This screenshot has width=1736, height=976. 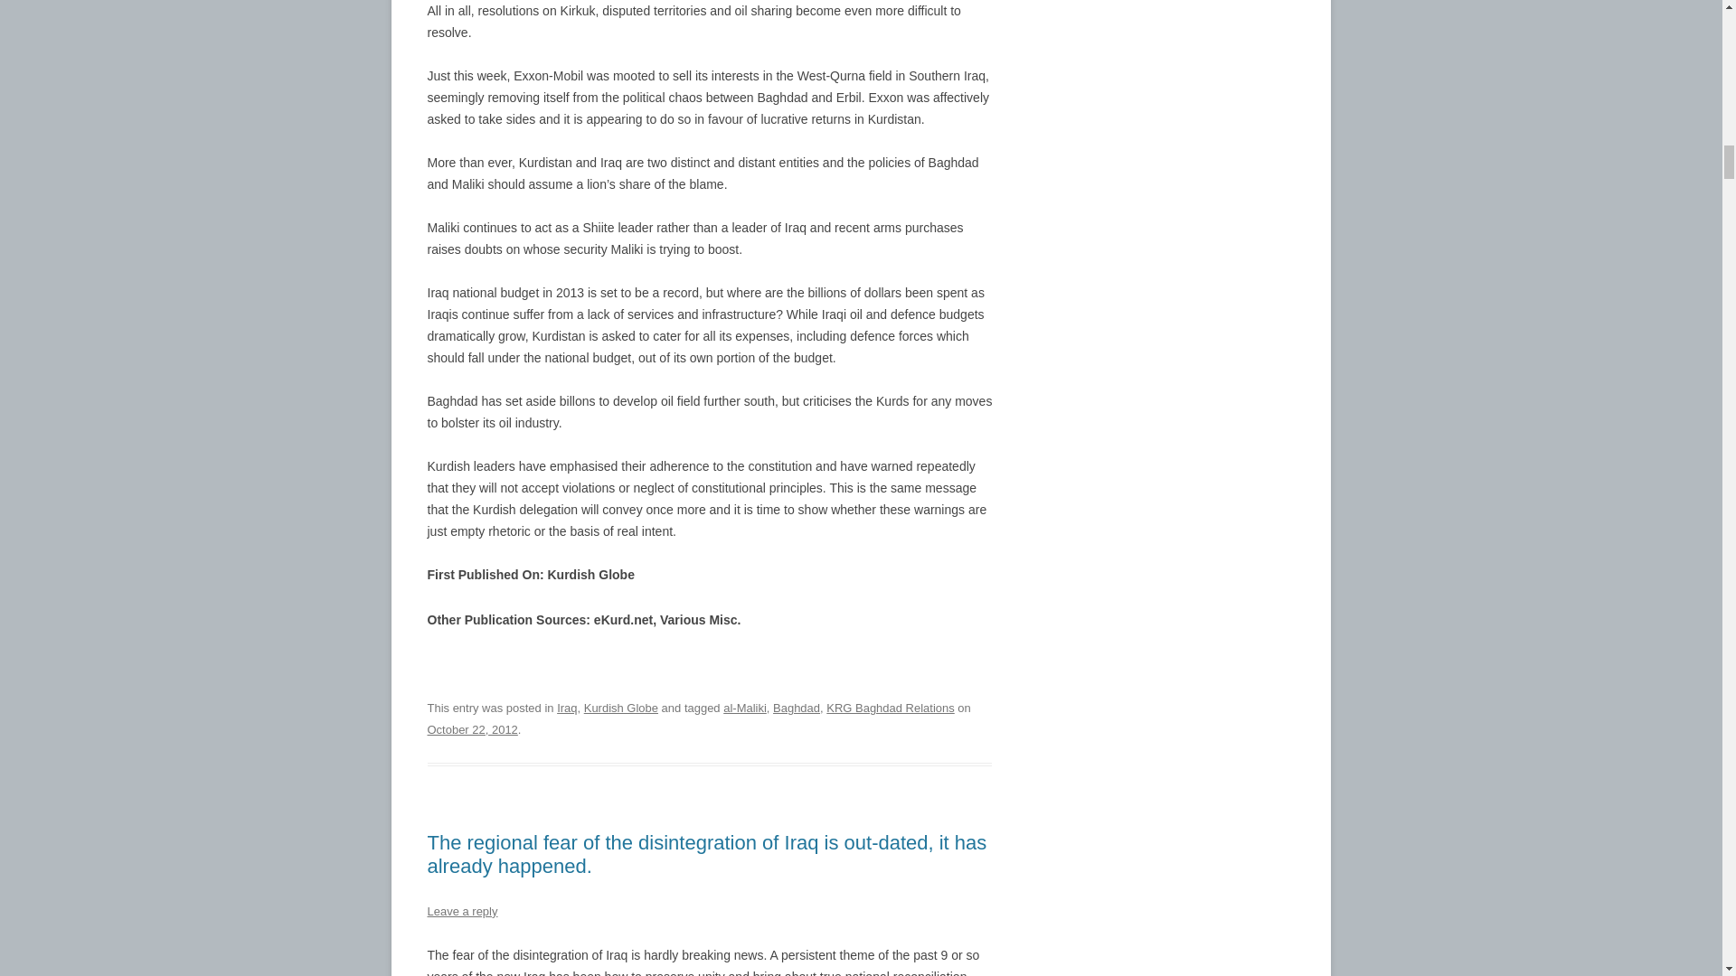 What do you see at coordinates (745, 708) in the screenshot?
I see `al-Maliki` at bounding box center [745, 708].